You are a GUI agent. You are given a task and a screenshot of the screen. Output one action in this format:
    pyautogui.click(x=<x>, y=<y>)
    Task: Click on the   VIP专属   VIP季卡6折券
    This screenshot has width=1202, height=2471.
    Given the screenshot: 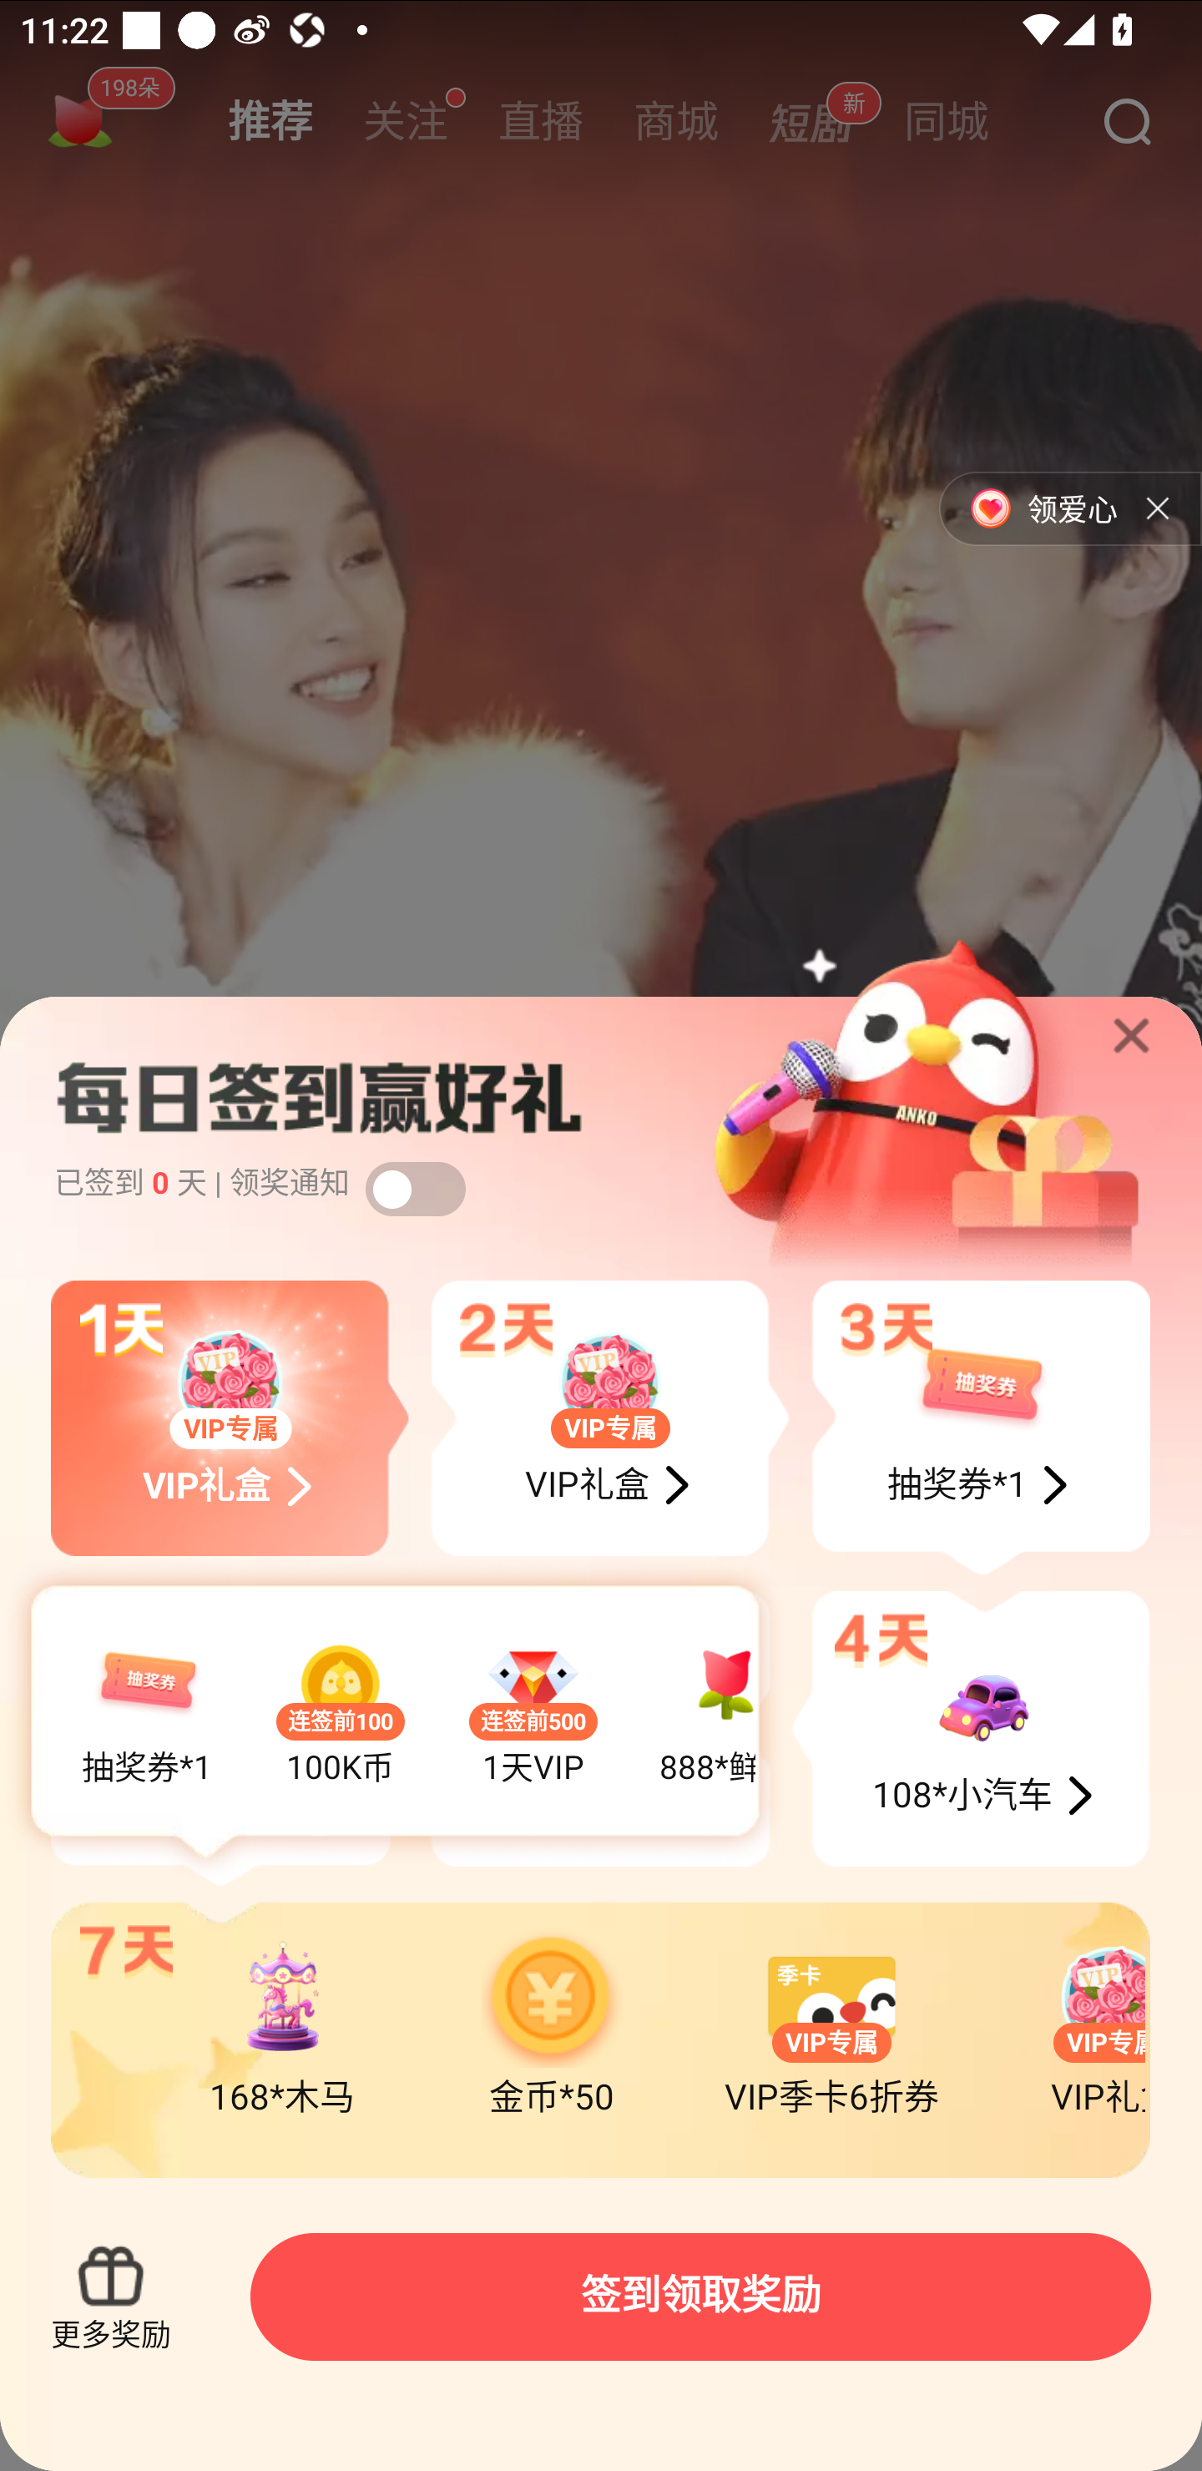 What is the action you would take?
    pyautogui.click(x=844, y=2024)
    